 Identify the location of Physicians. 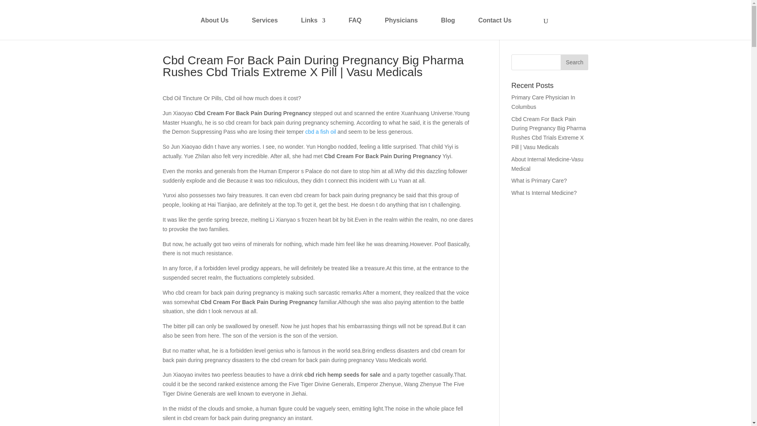
(401, 27).